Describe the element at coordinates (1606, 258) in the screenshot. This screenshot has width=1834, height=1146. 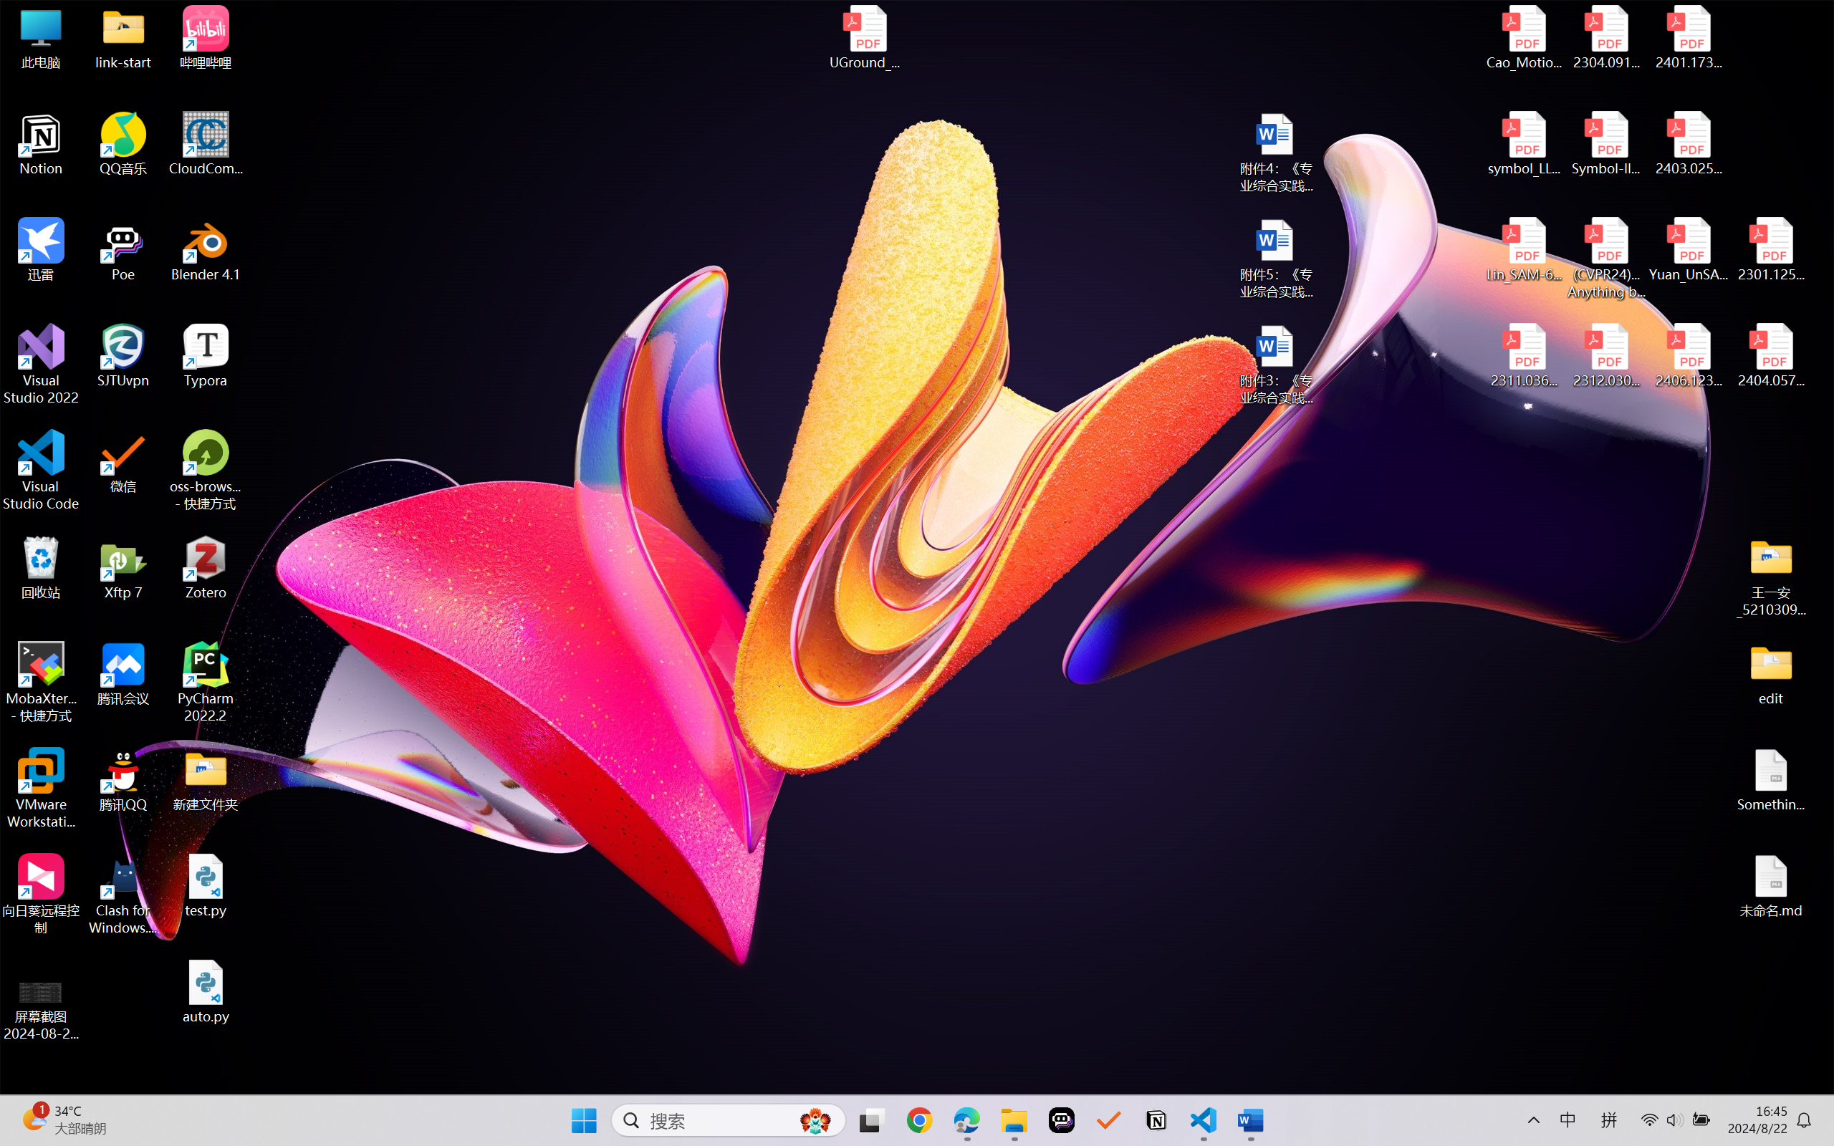
I see `(CVPR24)Matching Anything by Segmenting Anything.pdf` at that location.